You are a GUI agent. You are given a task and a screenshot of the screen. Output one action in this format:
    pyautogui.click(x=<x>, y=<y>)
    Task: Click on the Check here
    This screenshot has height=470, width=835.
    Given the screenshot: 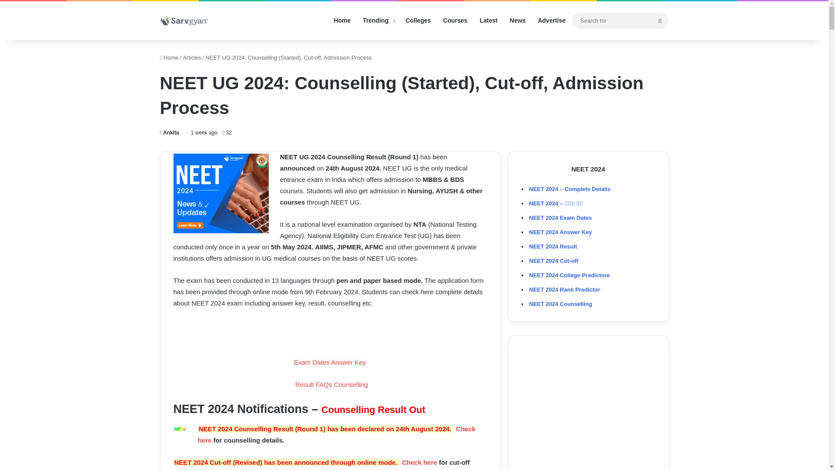 What is the action you would take?
    pyautogui.click(x=419, y=462)
    